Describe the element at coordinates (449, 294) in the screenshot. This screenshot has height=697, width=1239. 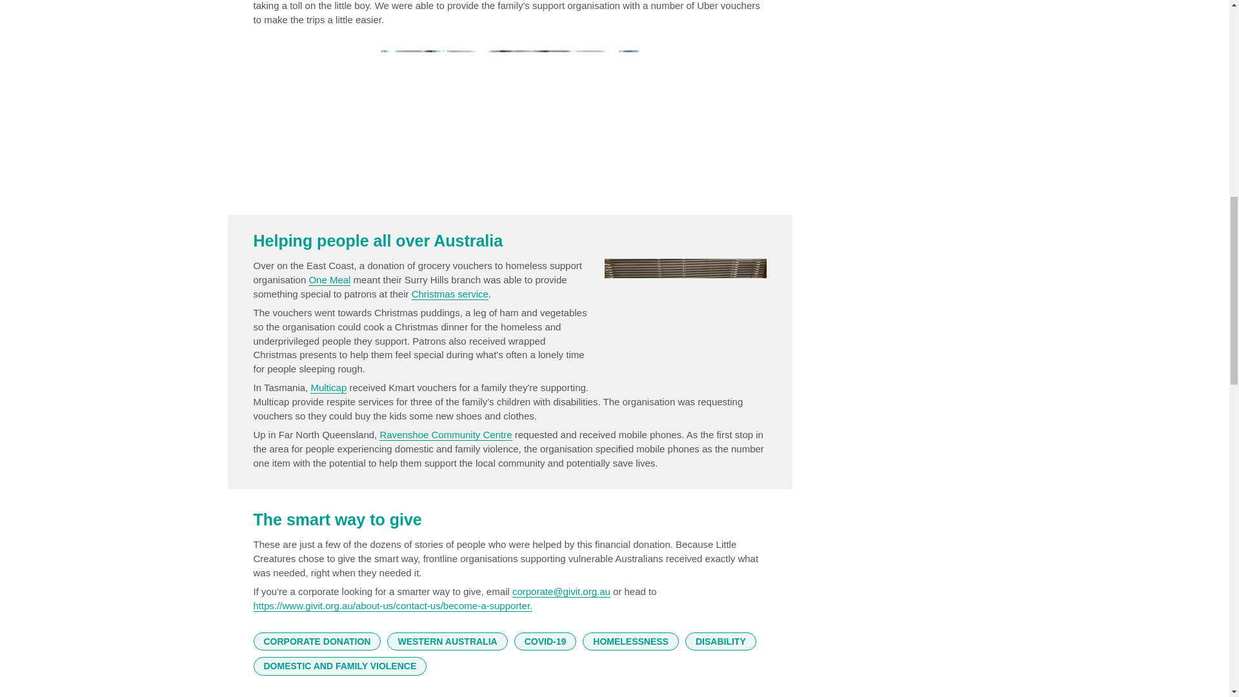
I see `Christmas service` at that location.